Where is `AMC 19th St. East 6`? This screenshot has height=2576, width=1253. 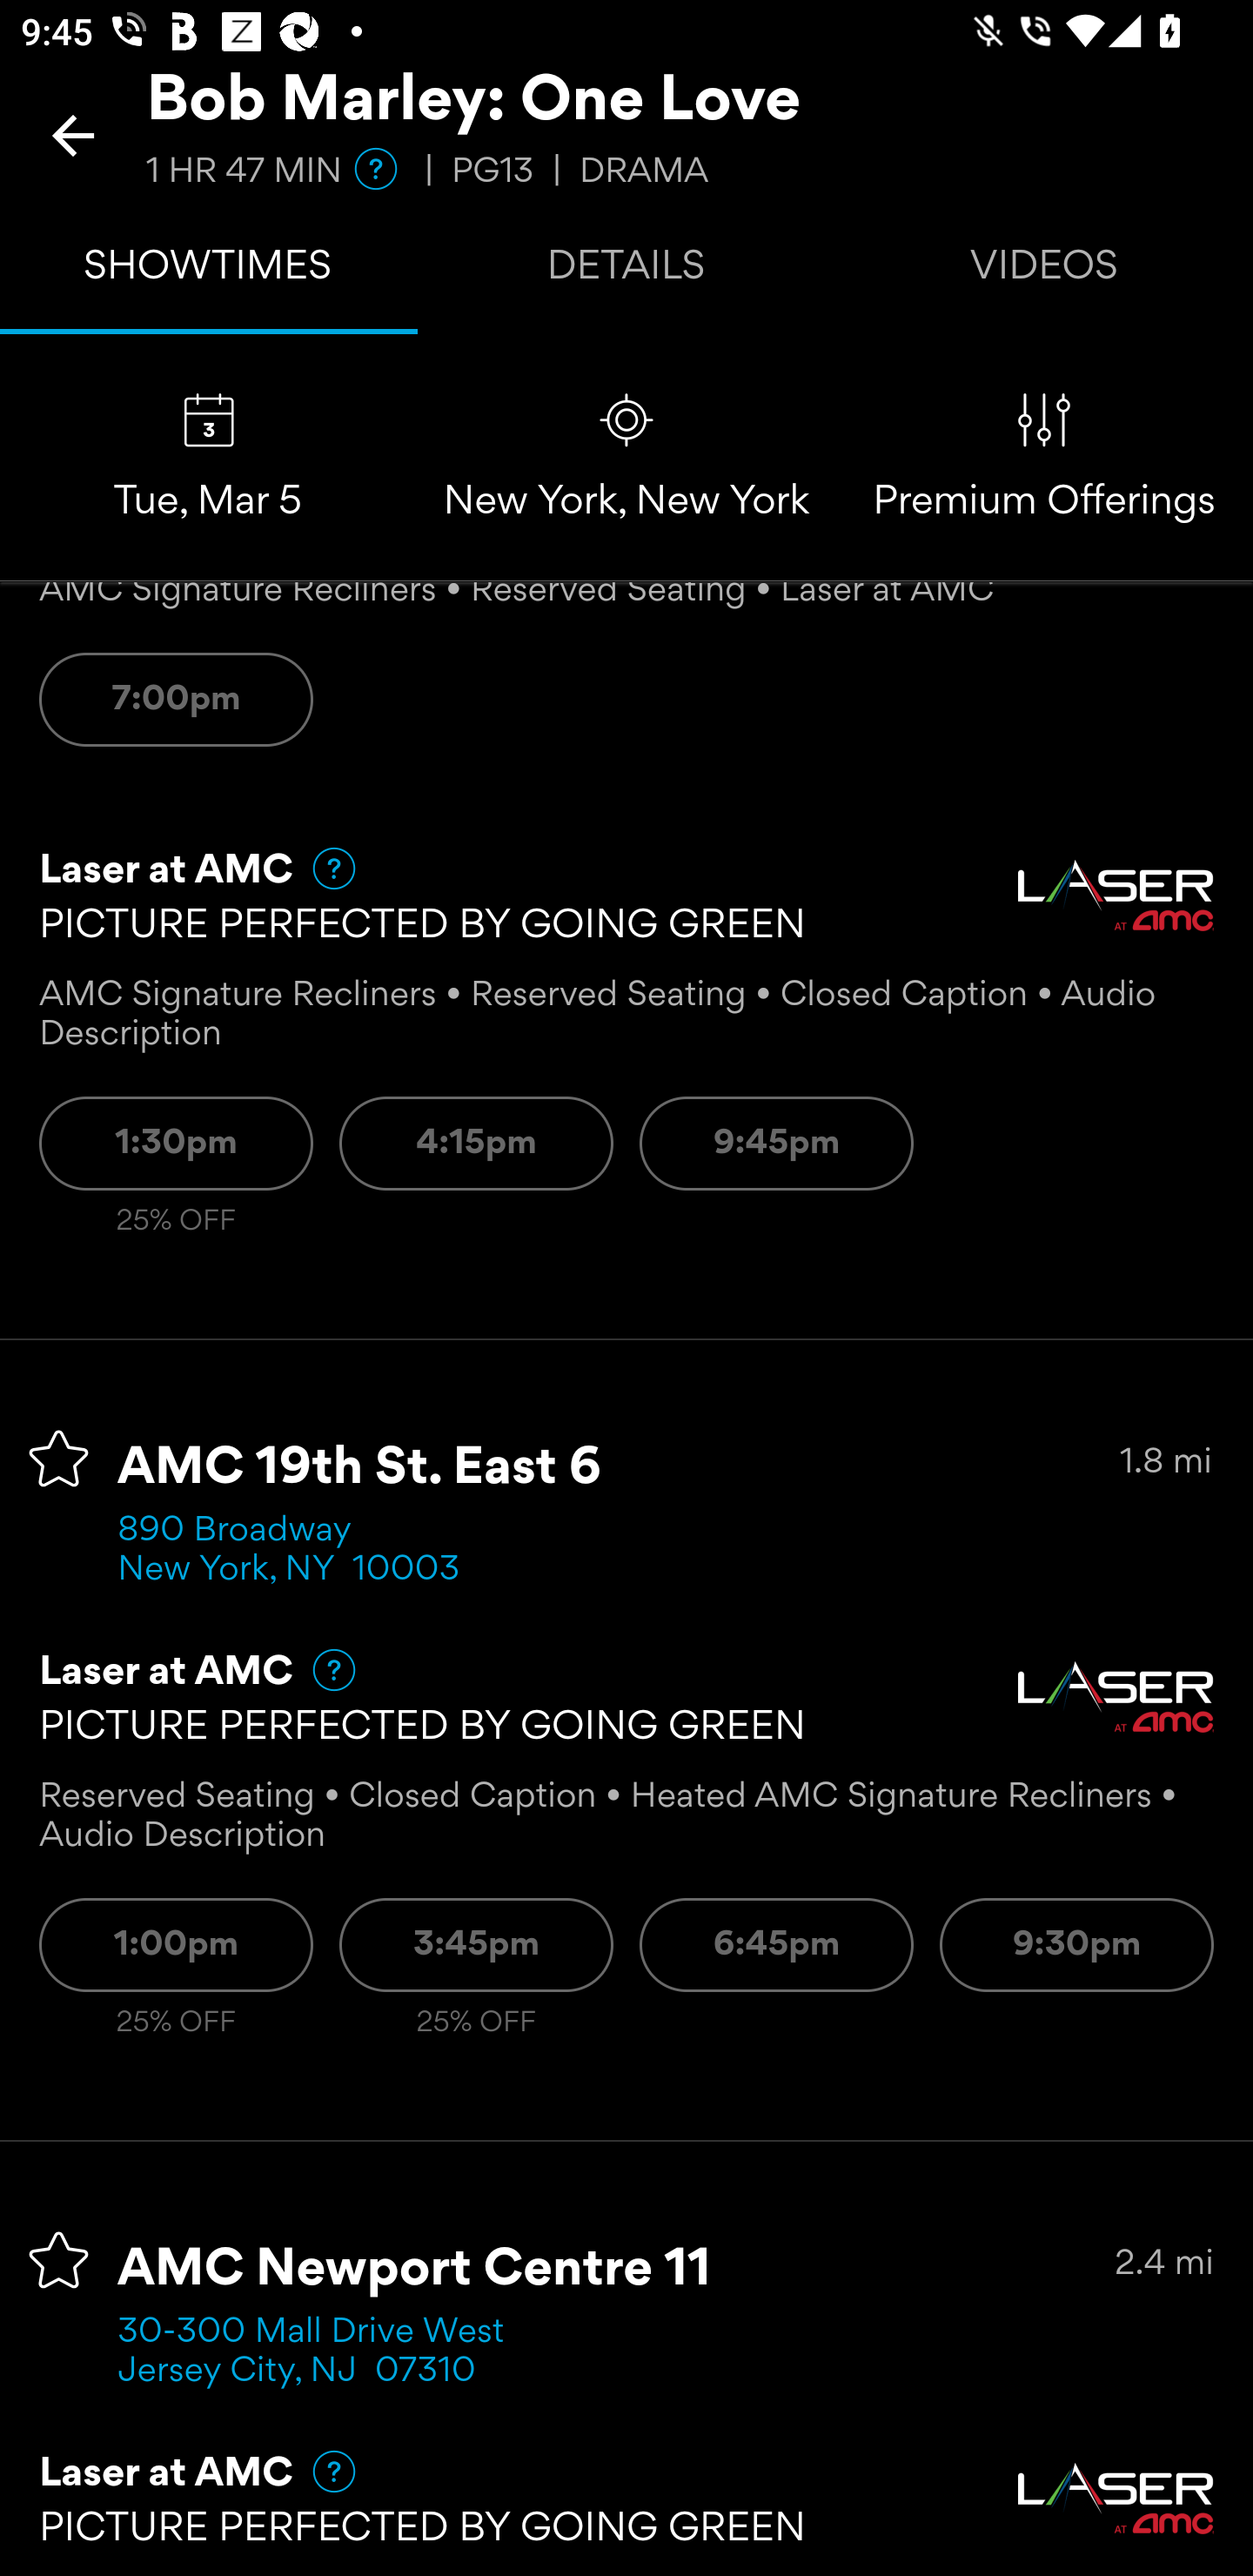 AMC 19th St. East 6 is located at coordinates (360, 1467).